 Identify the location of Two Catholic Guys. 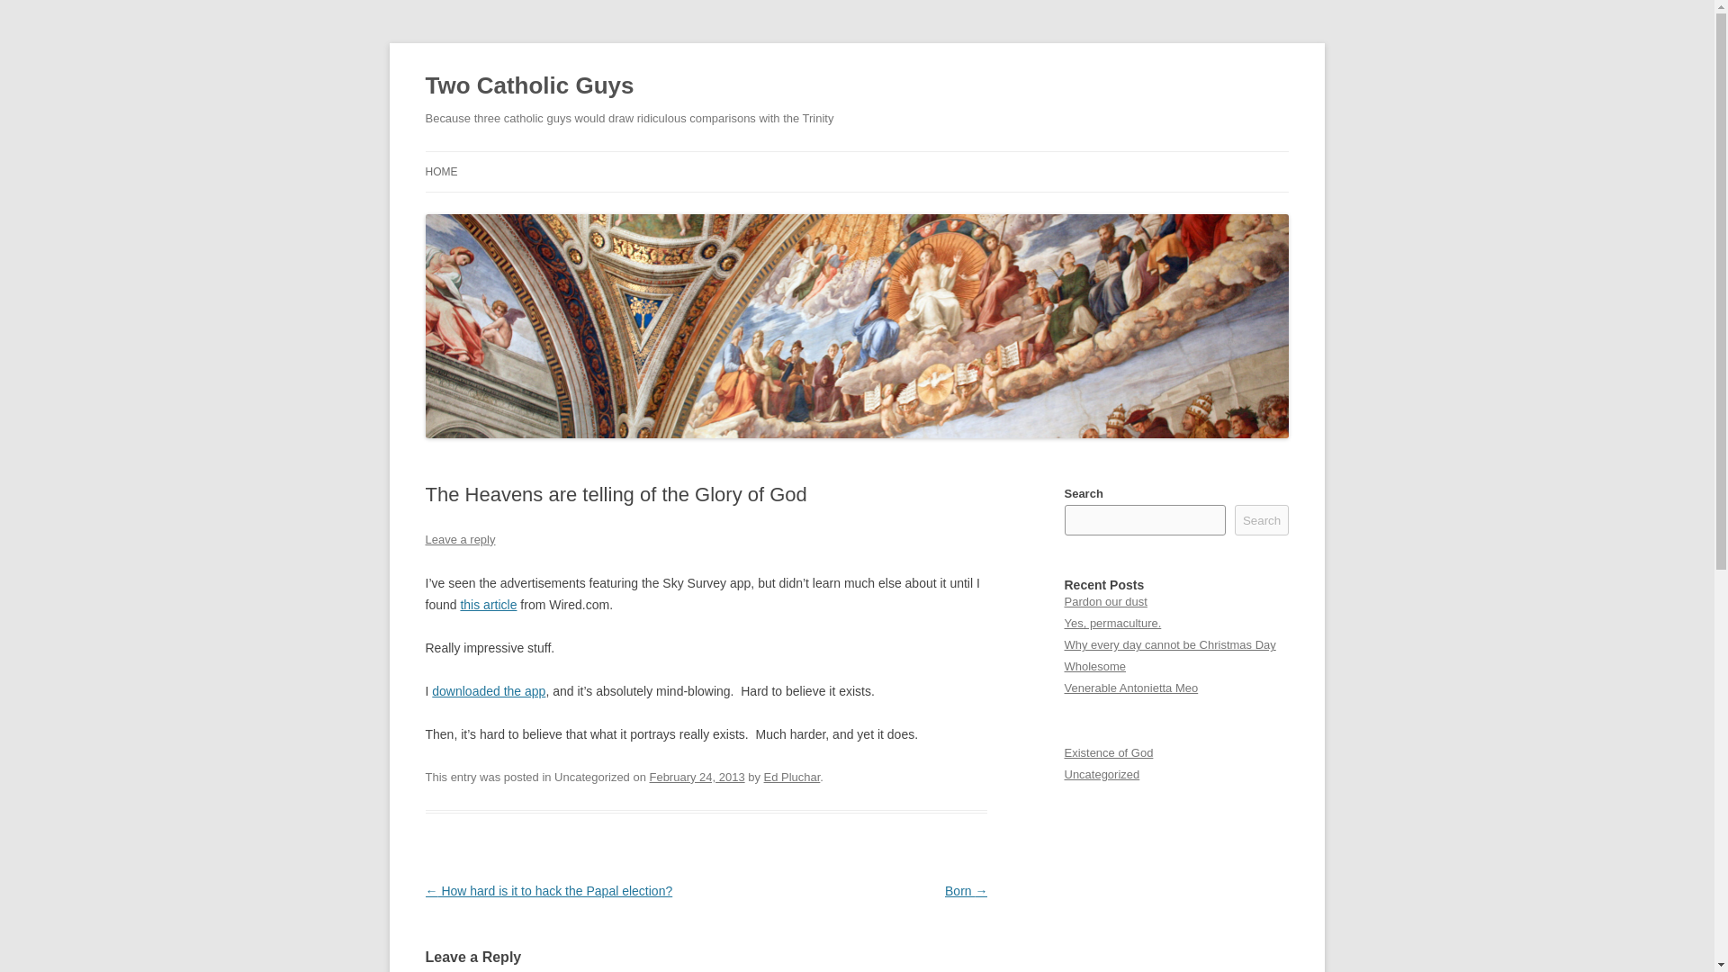
(529, 86).